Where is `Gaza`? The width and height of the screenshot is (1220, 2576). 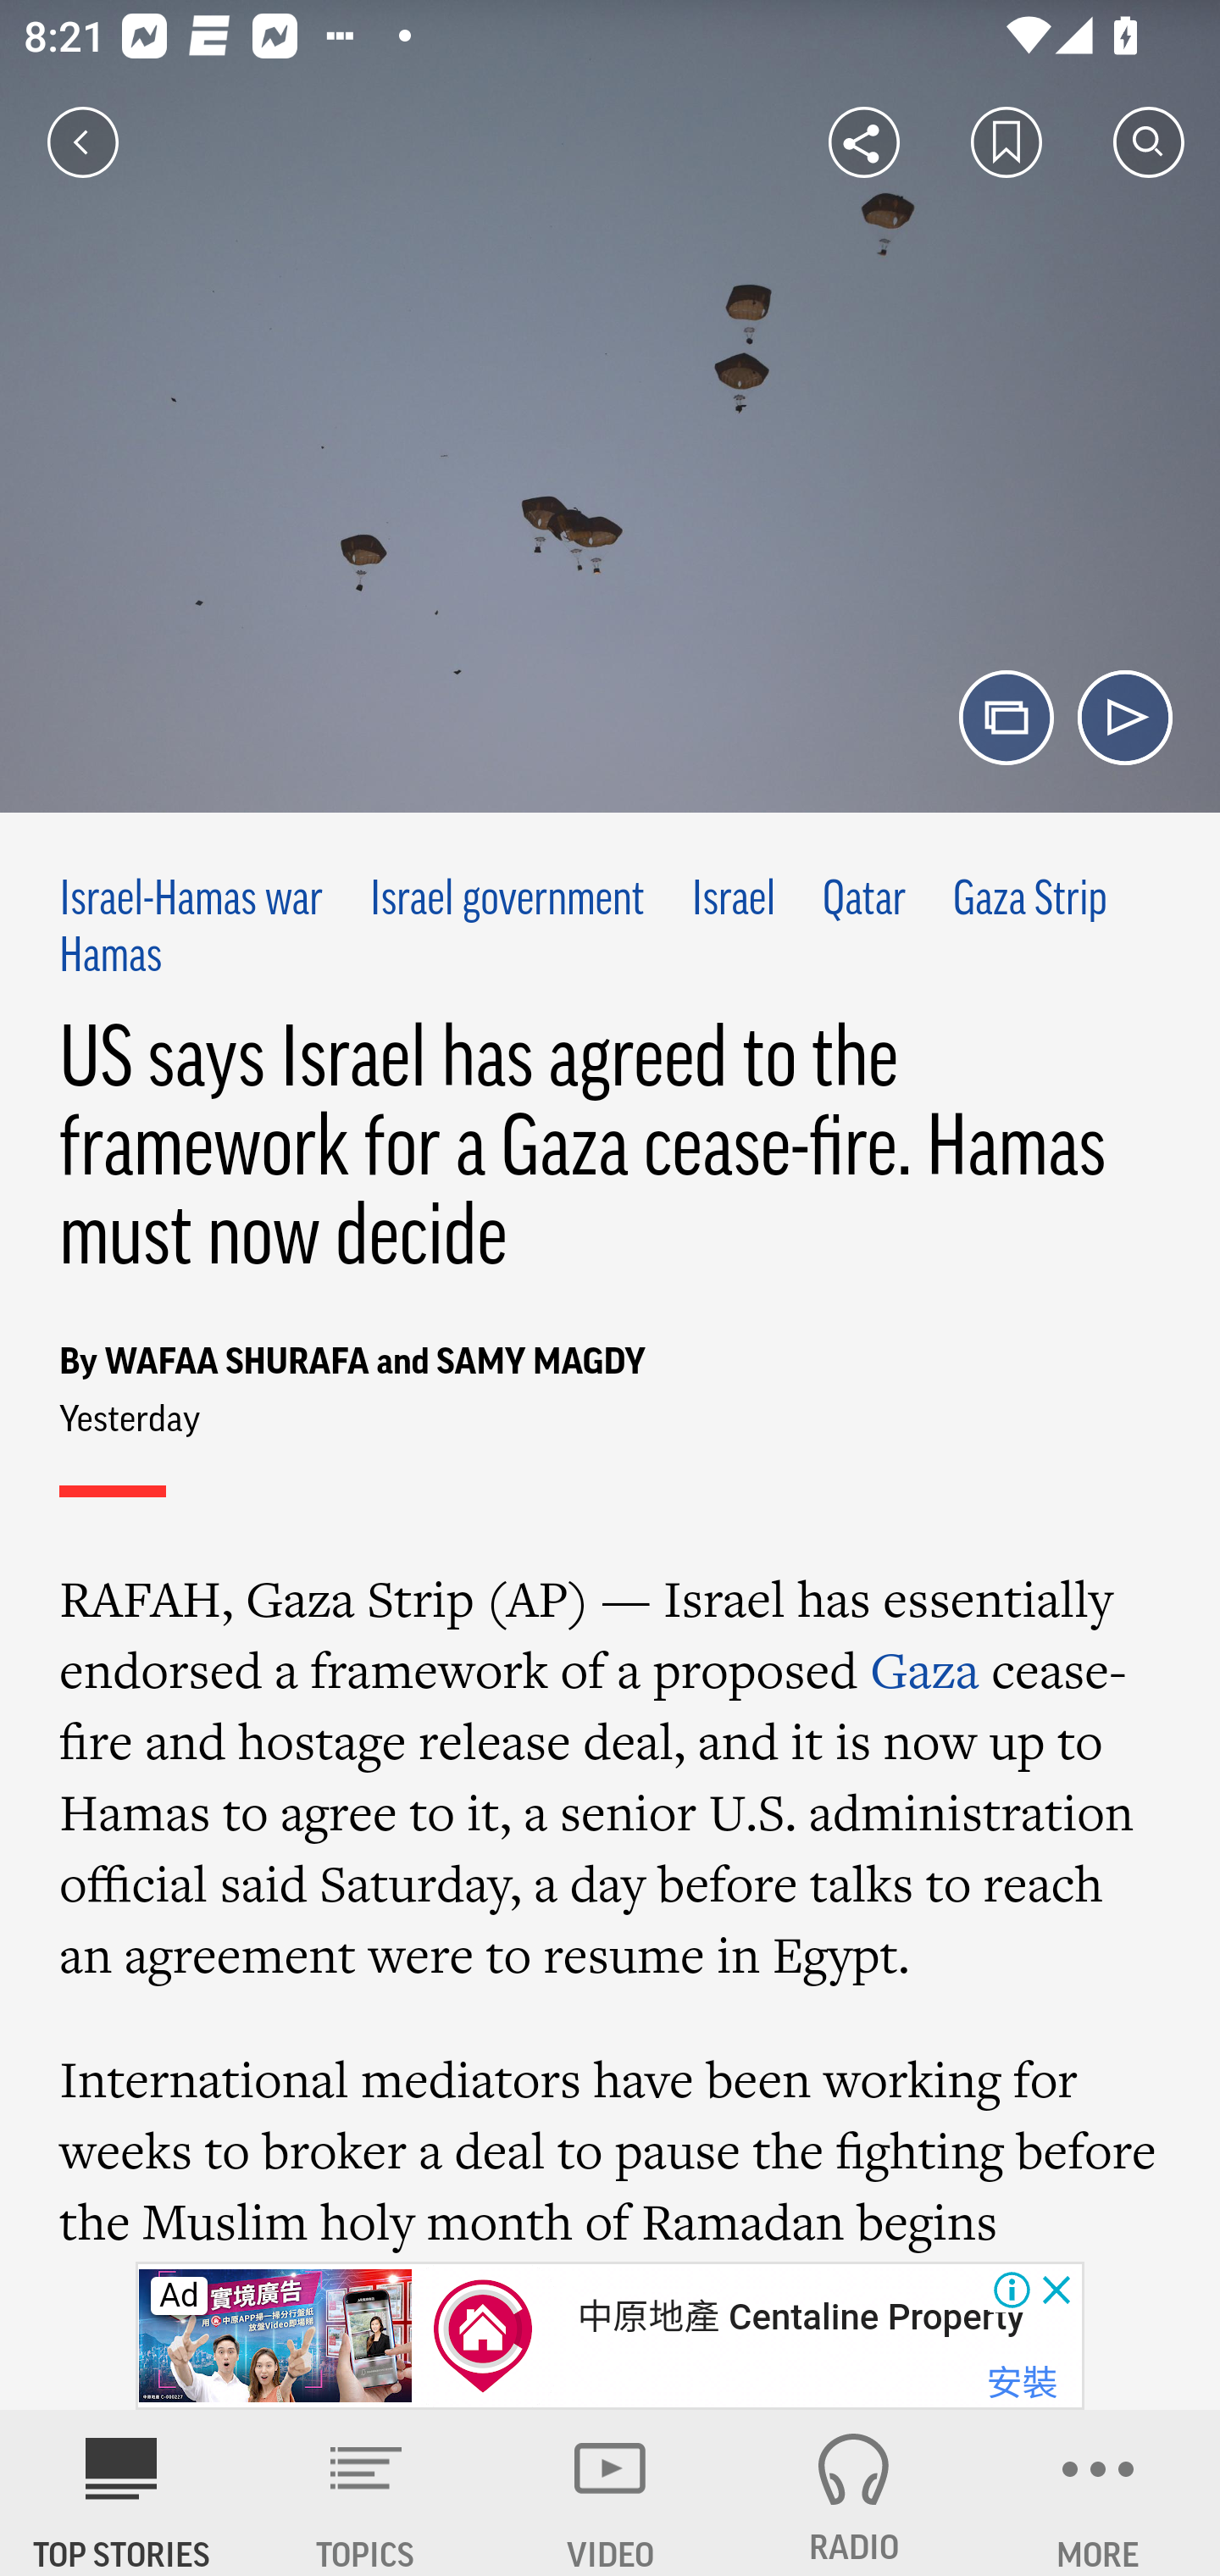
Gaza is located at coordinates (924, 1669).